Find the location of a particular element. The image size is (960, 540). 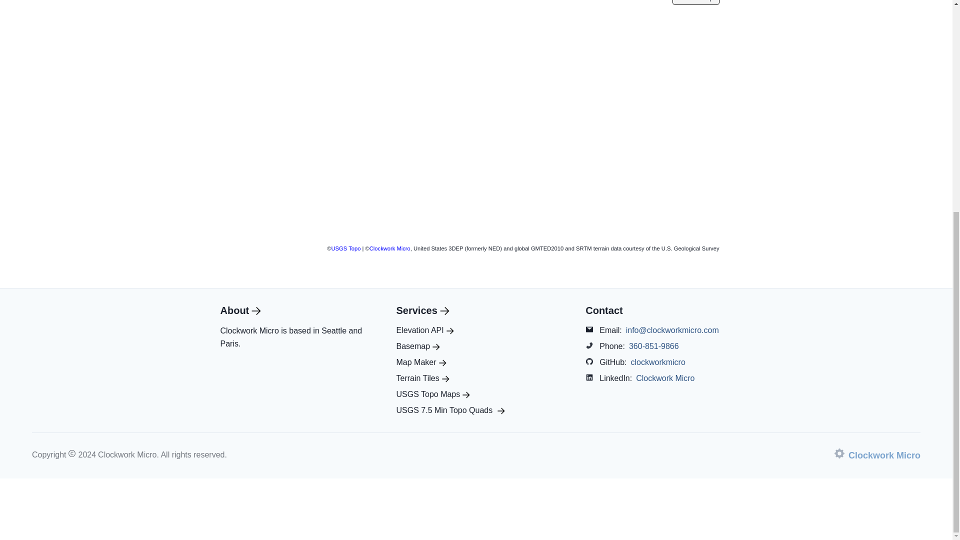

360-851-9866 is located at coordinates (653, 346).